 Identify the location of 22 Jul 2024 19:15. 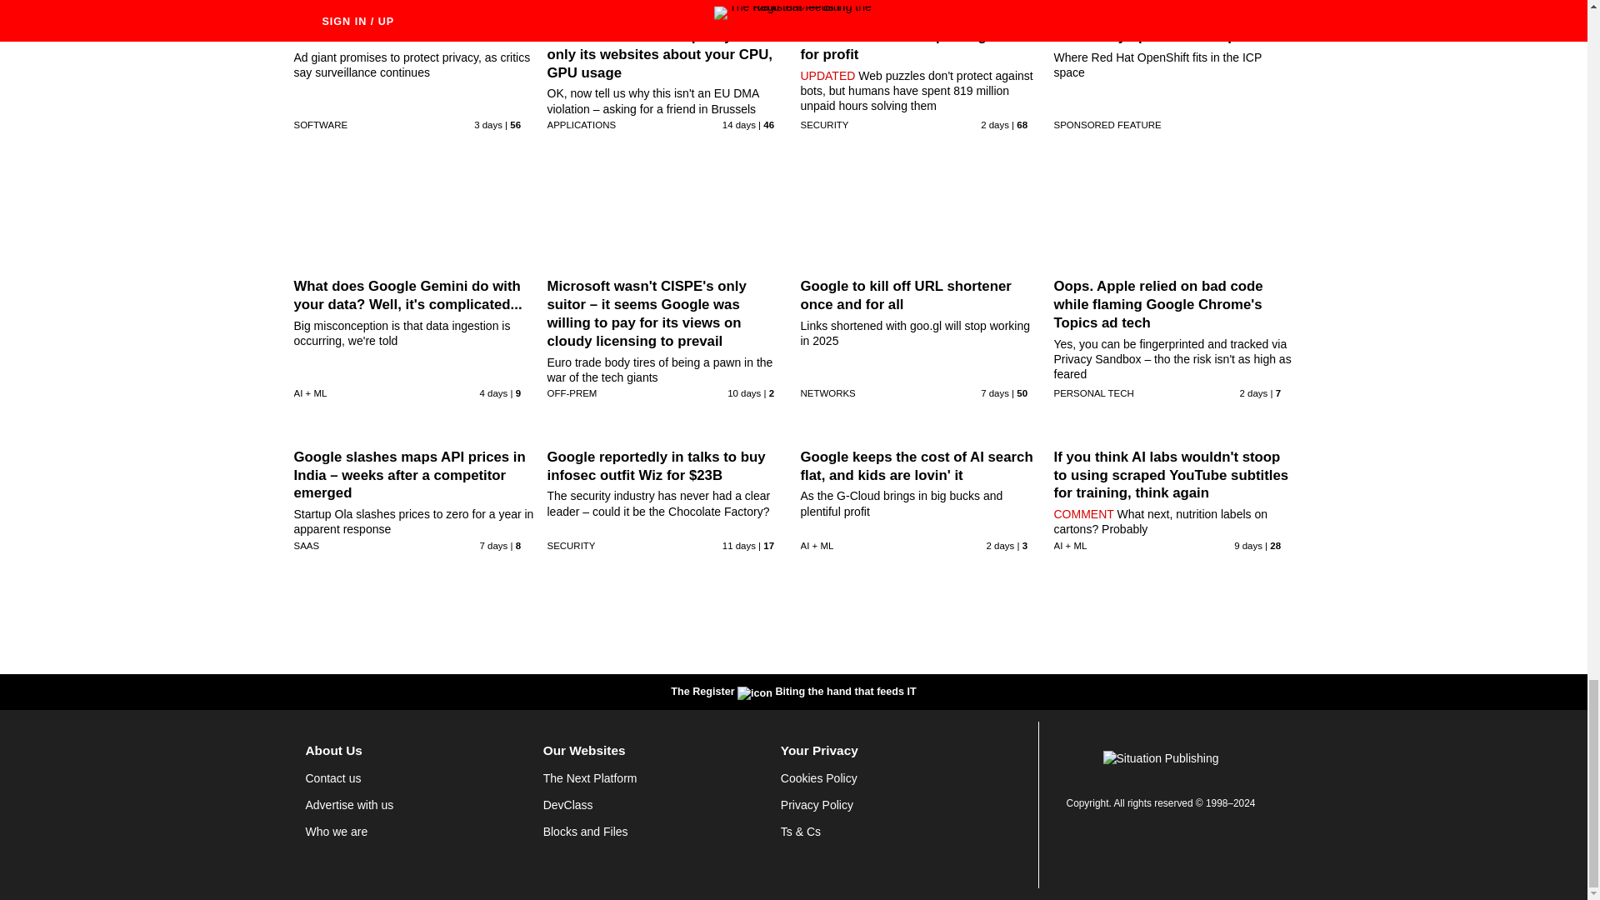
(494, 393).